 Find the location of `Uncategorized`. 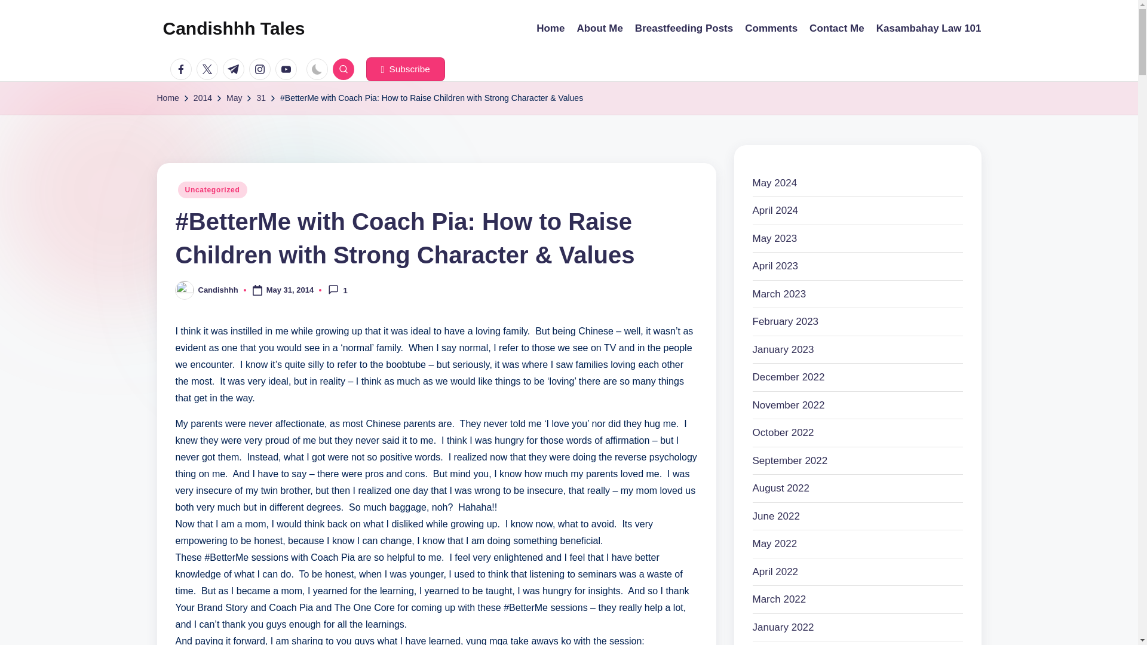

Uncategorized is located at coordinates (213, 189).